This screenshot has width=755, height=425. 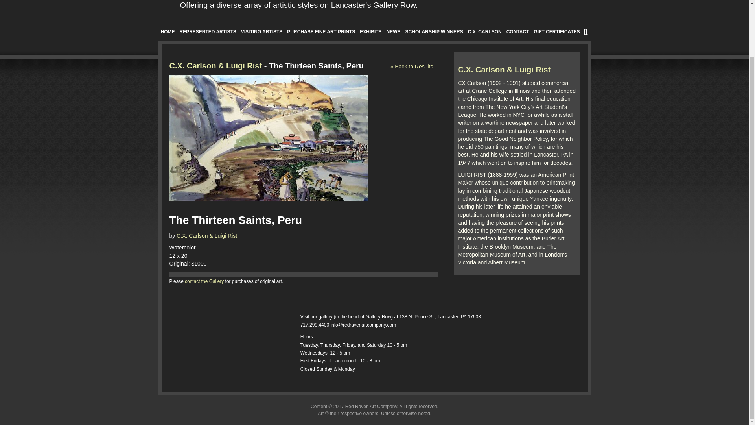 What do you see at coordinates (517, 32) in the screenshot?
I see `CONTACT` at bounding box center [517, 32].